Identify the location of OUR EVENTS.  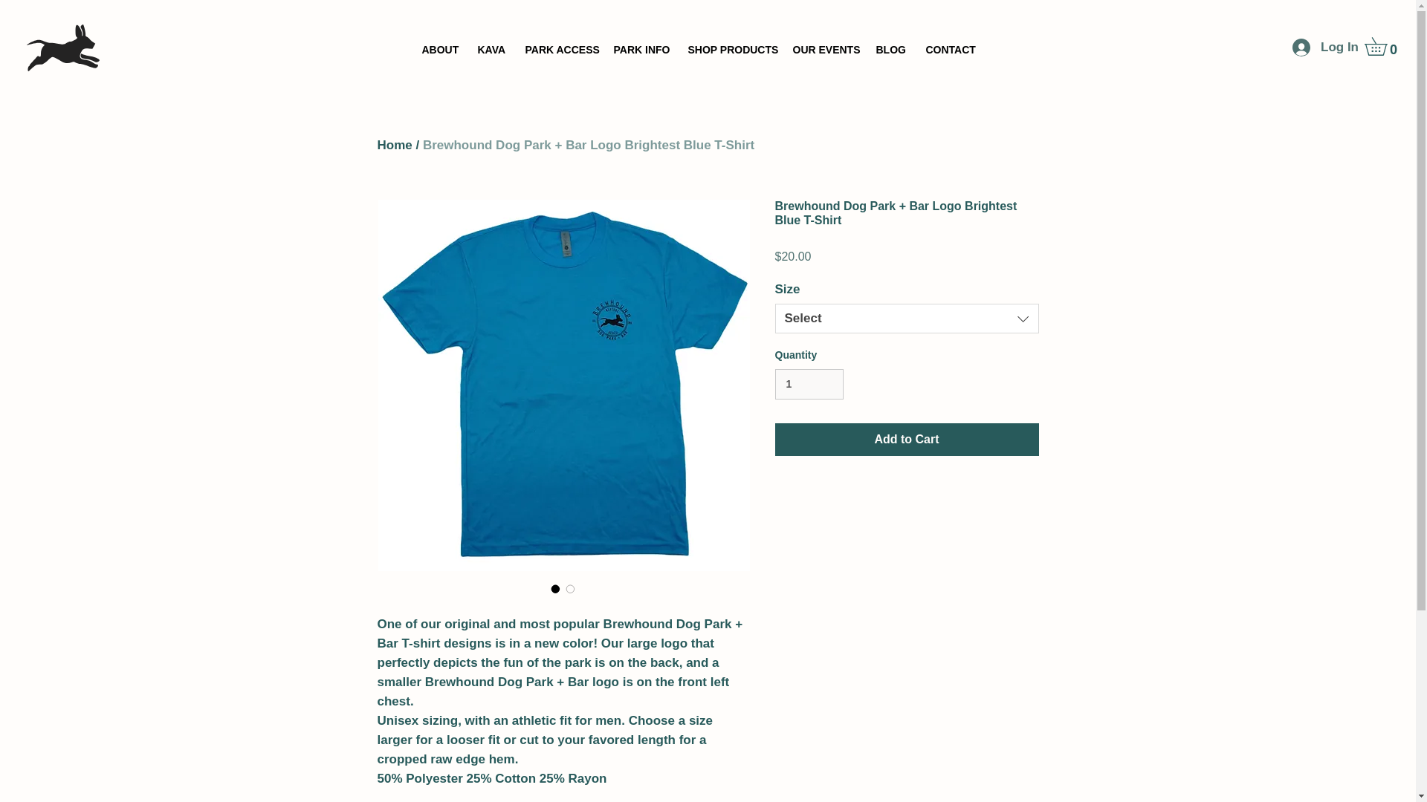
(823, 50).